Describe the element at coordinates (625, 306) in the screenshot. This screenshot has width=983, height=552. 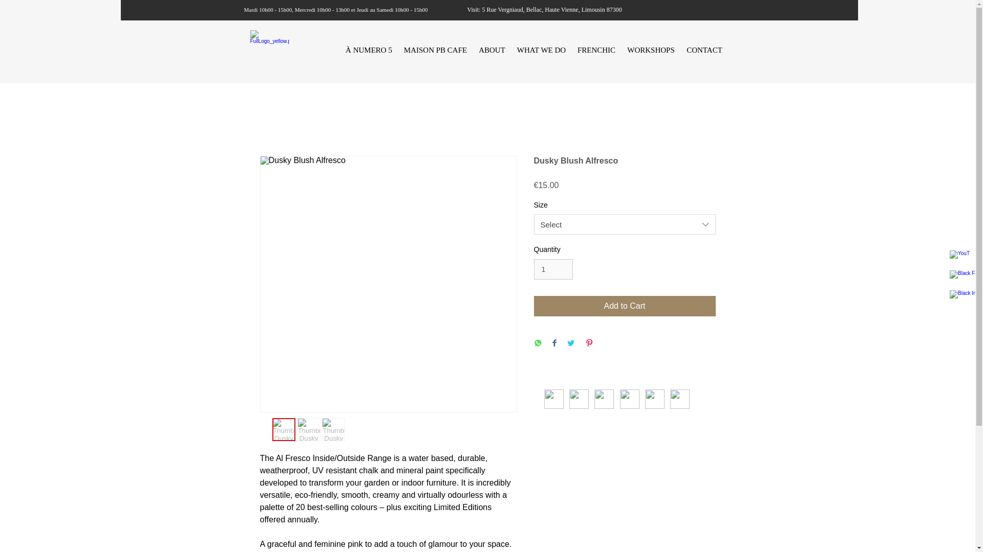
I see `Add to Cart` at that location.